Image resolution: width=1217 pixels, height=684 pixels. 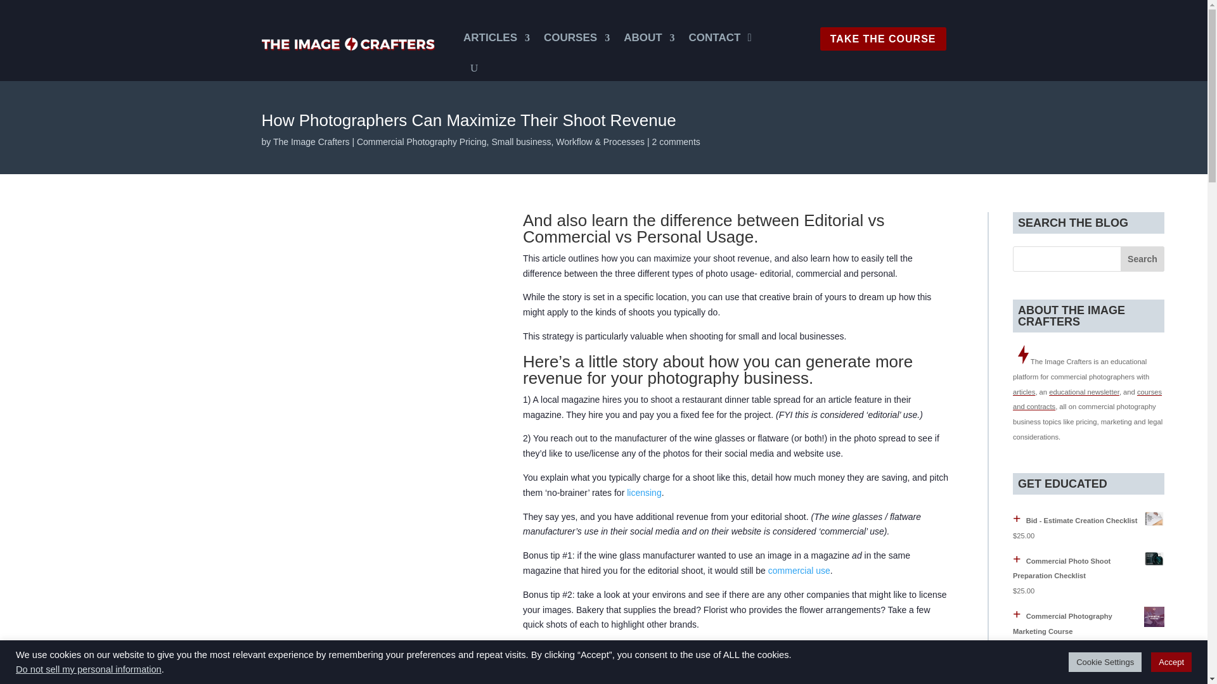 What do you see at coordinates (643, 493) in the screenshot?
I see `licensing` at bounding box center [643, 493].